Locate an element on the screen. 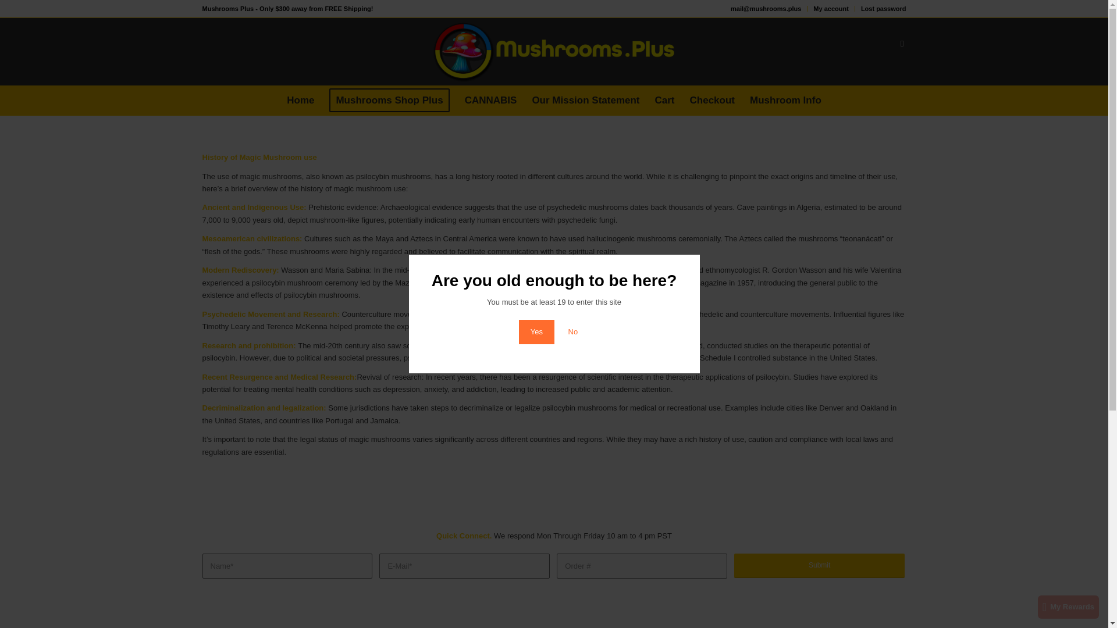 The image size is (1117, 628). Our Mission Statement is located at coordinates (585, 100).